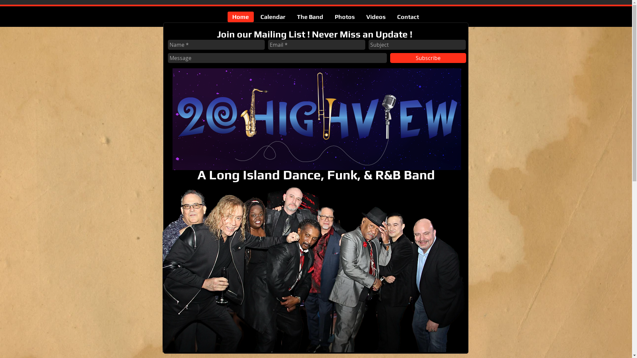 The width and height of the screenshot is (637, 358). Describe the element at coordinates (310, 17) in the screenshot. I see `The Band` at that location.